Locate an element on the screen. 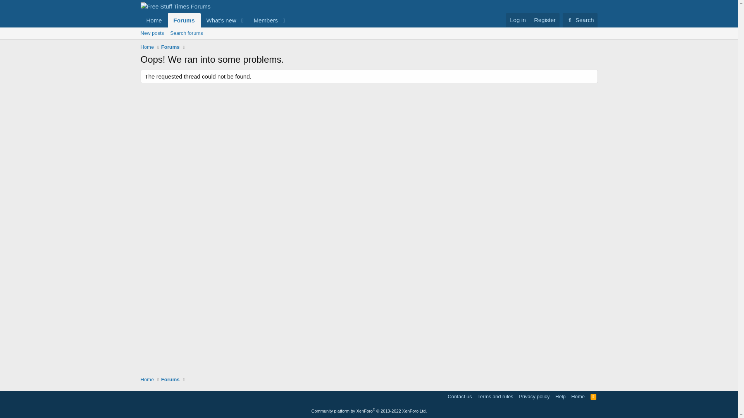  Home is located at coordinates (154, 20).